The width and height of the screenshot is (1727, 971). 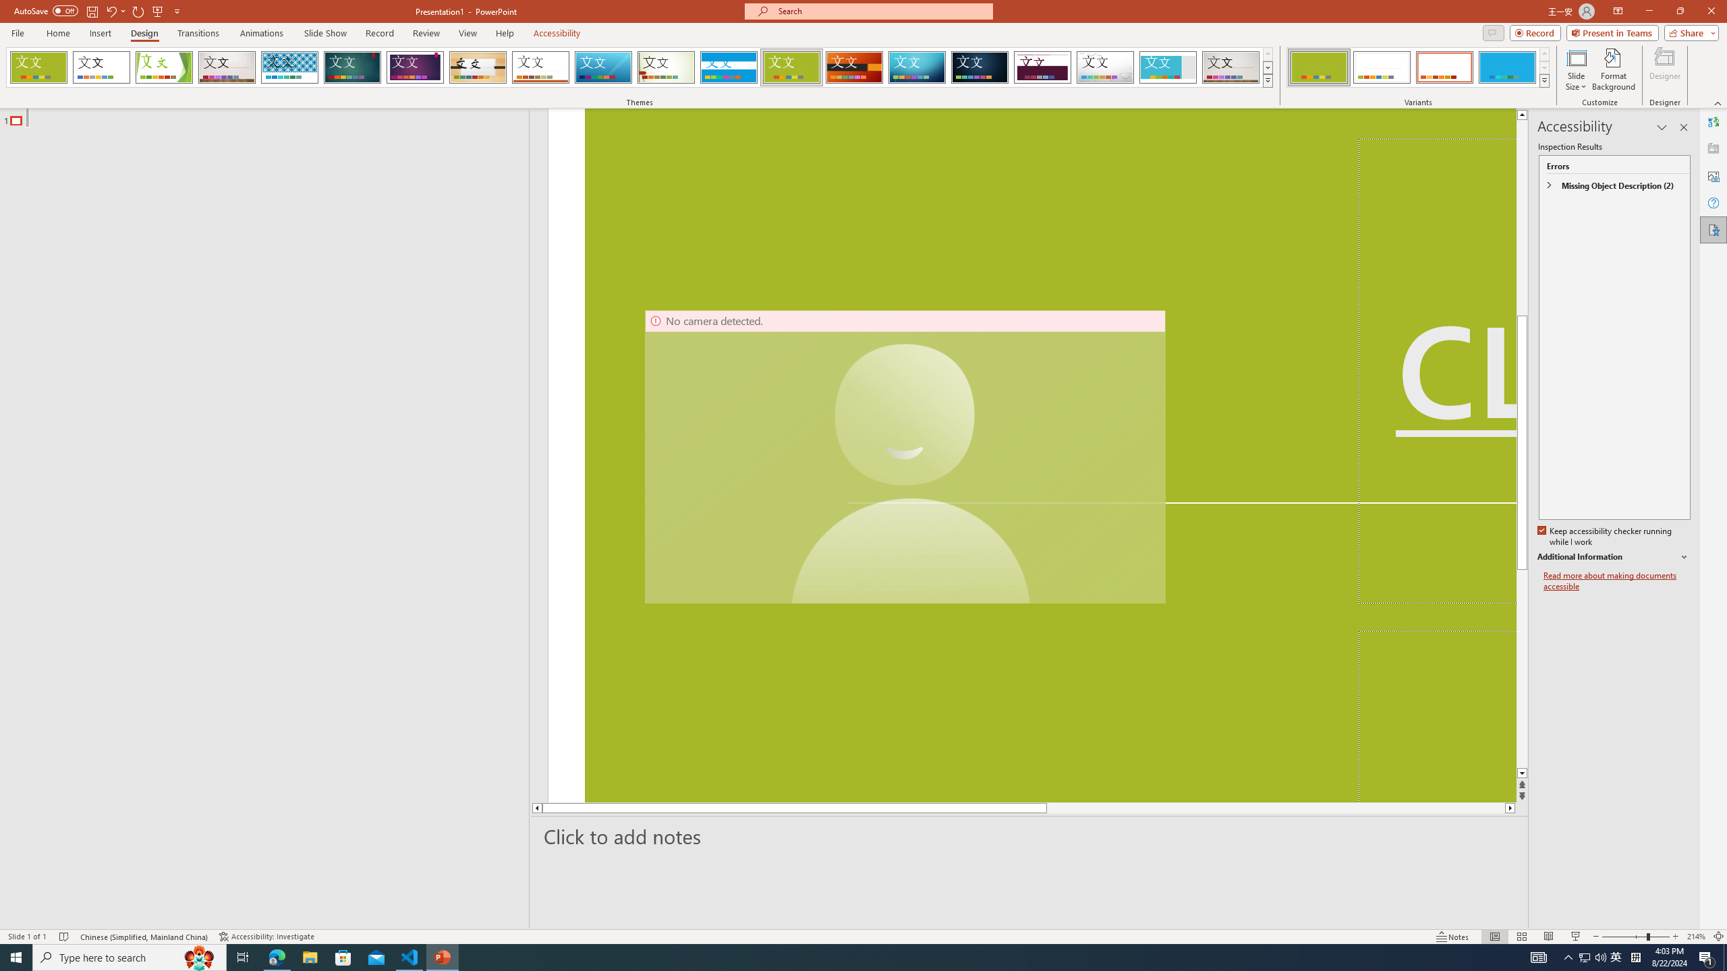 I want to click on Retrospect, so click(x=540, y=67).